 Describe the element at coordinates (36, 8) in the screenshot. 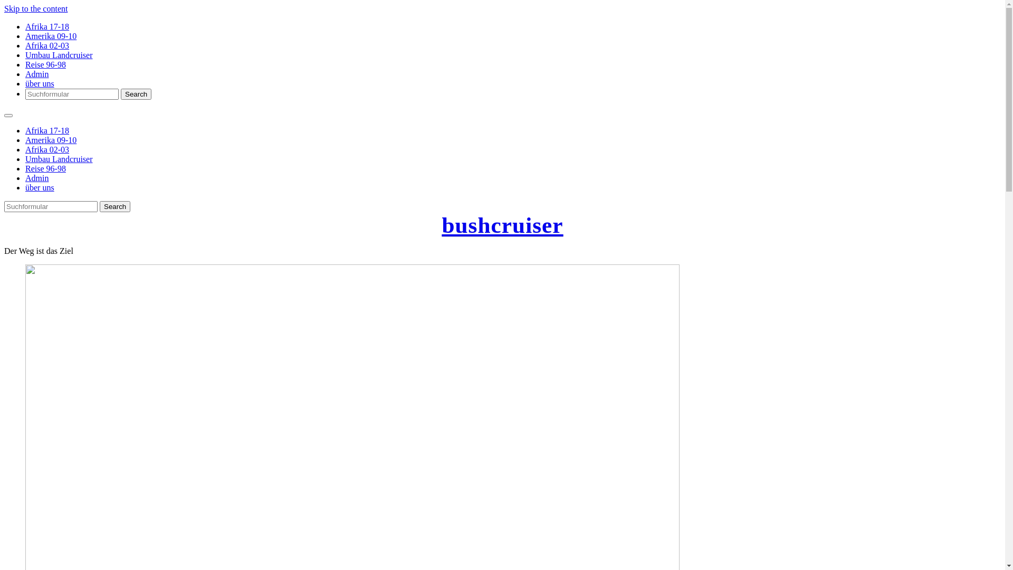

I see `Skip to the content` at that location.